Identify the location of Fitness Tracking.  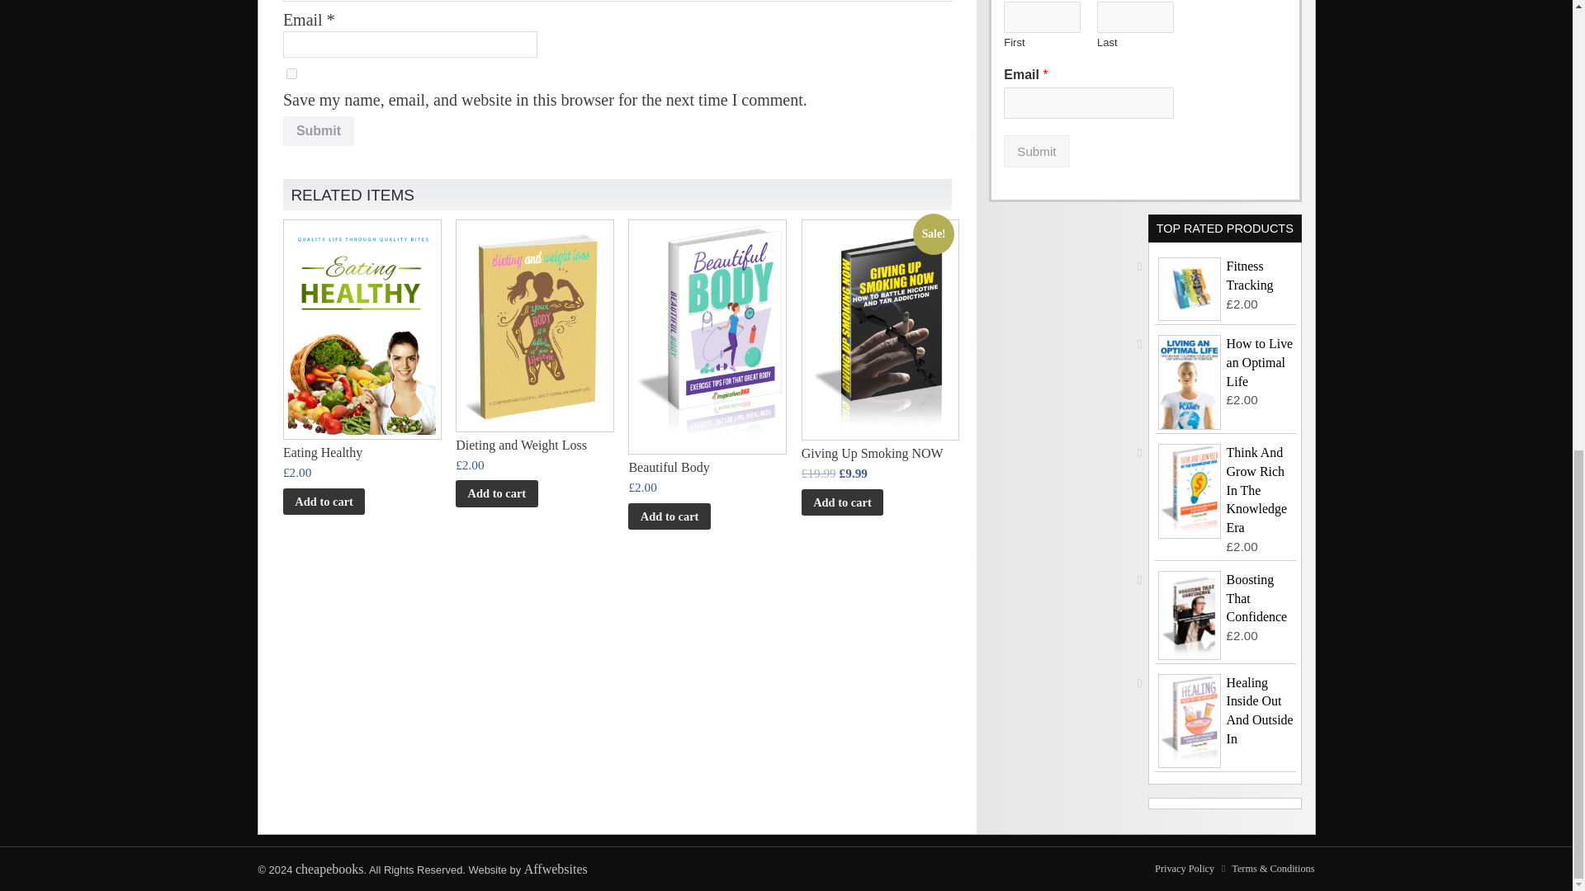
(1225, 276).